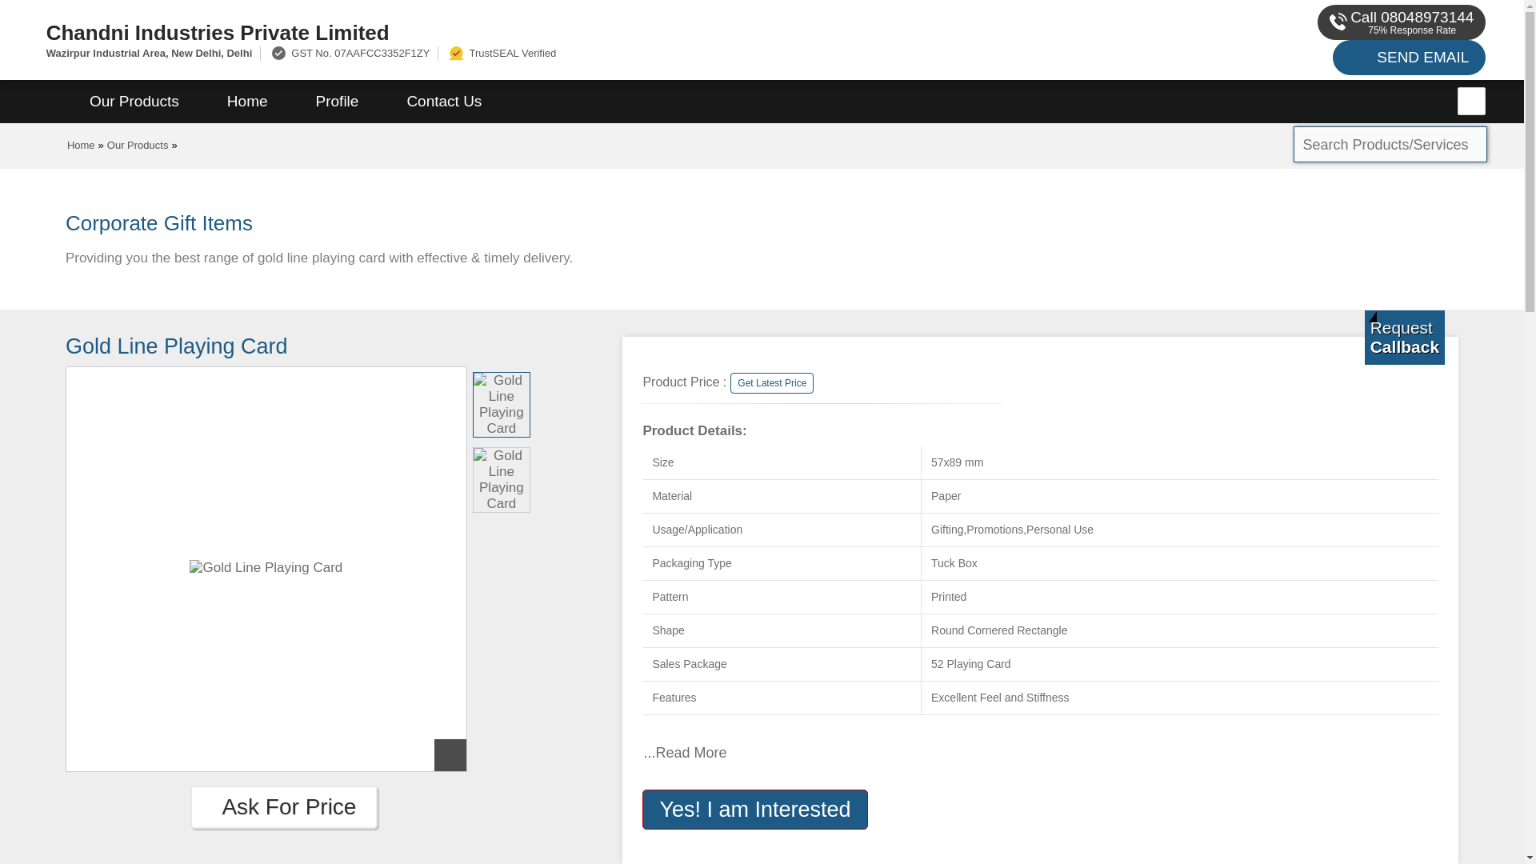 The image size is (1536, 864). I want to click on Get a Call from us, so click(1405, 337).